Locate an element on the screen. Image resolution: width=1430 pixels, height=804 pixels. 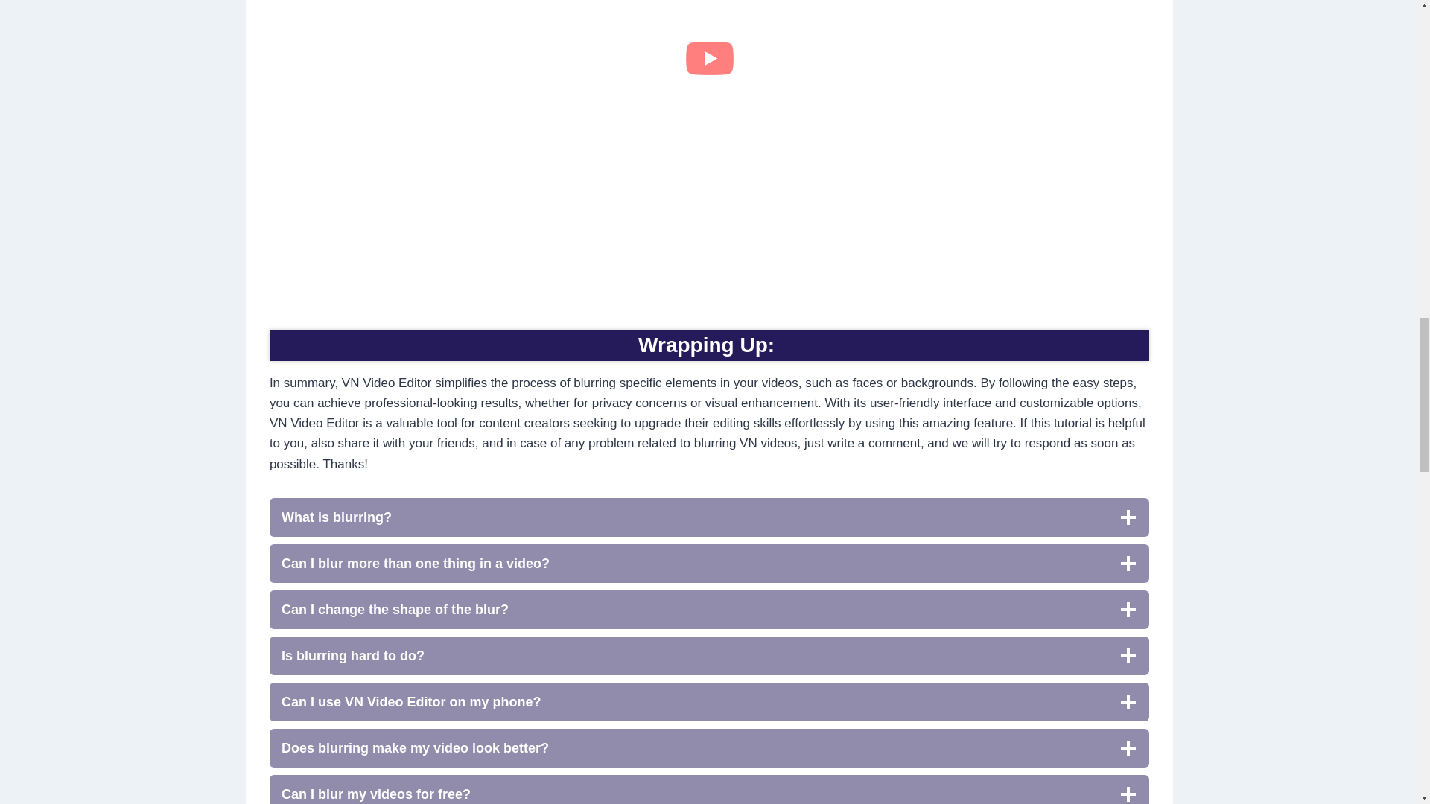
Does blurring make my video look better? is located at coordinates (709, 747).